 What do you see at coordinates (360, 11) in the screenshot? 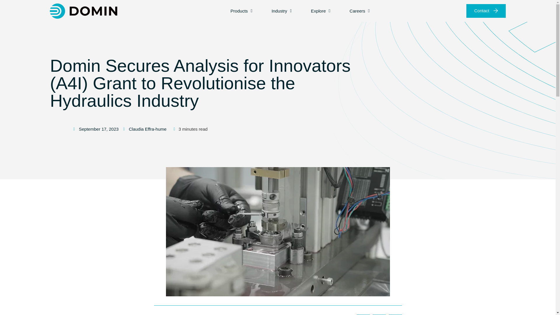
I see `Careers` at bounding box center [360, 11].